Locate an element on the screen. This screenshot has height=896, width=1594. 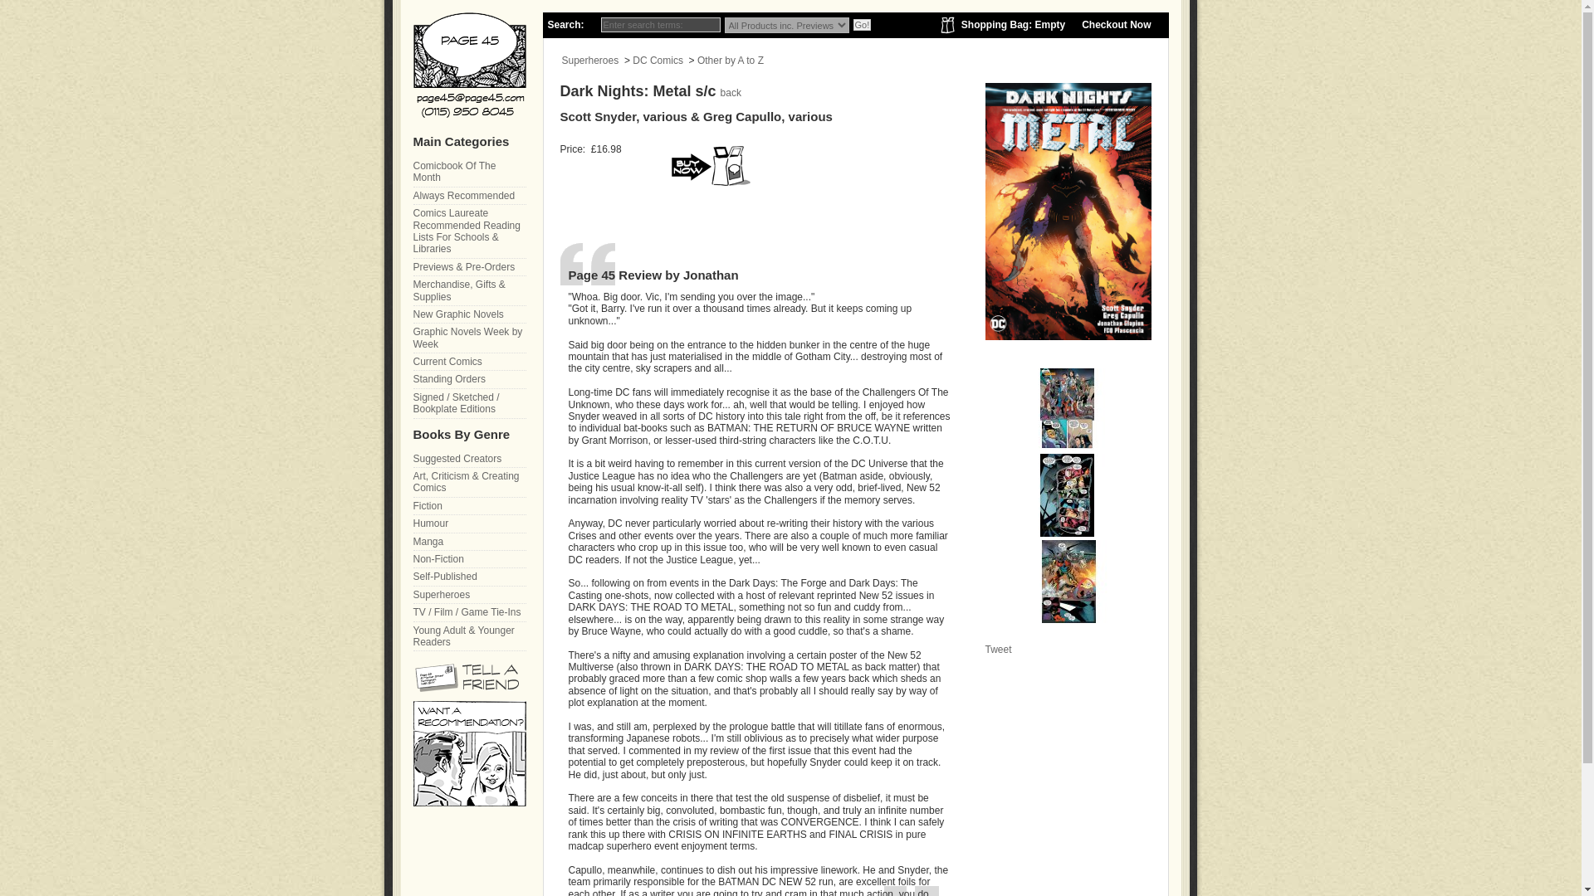
Humour is located at coordinates (469, 523).